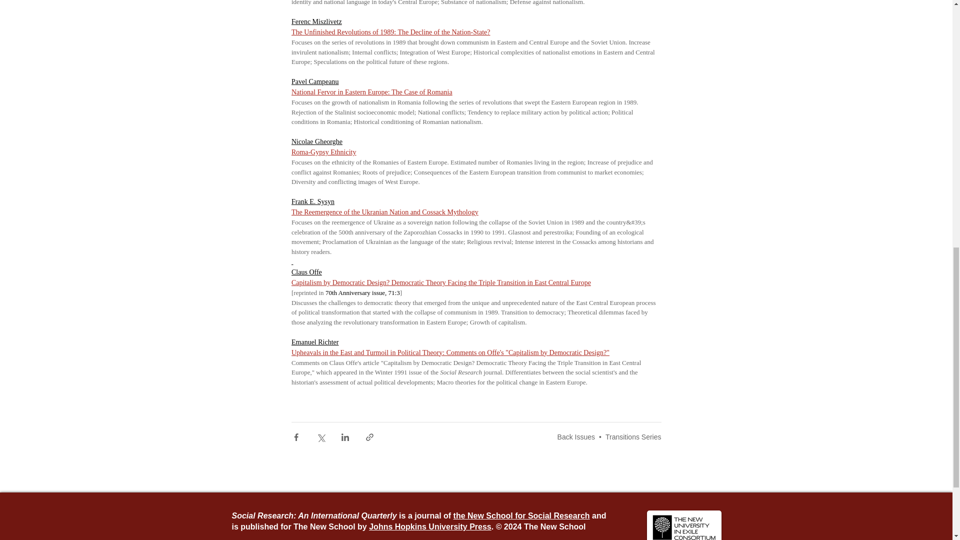 The height and width of the screenshot is (540, 960). What do you see at coordinates (362, 292) in the screenshot?
I see `70th Anniversary issue, 71:3` at bounding box center [362, 292].